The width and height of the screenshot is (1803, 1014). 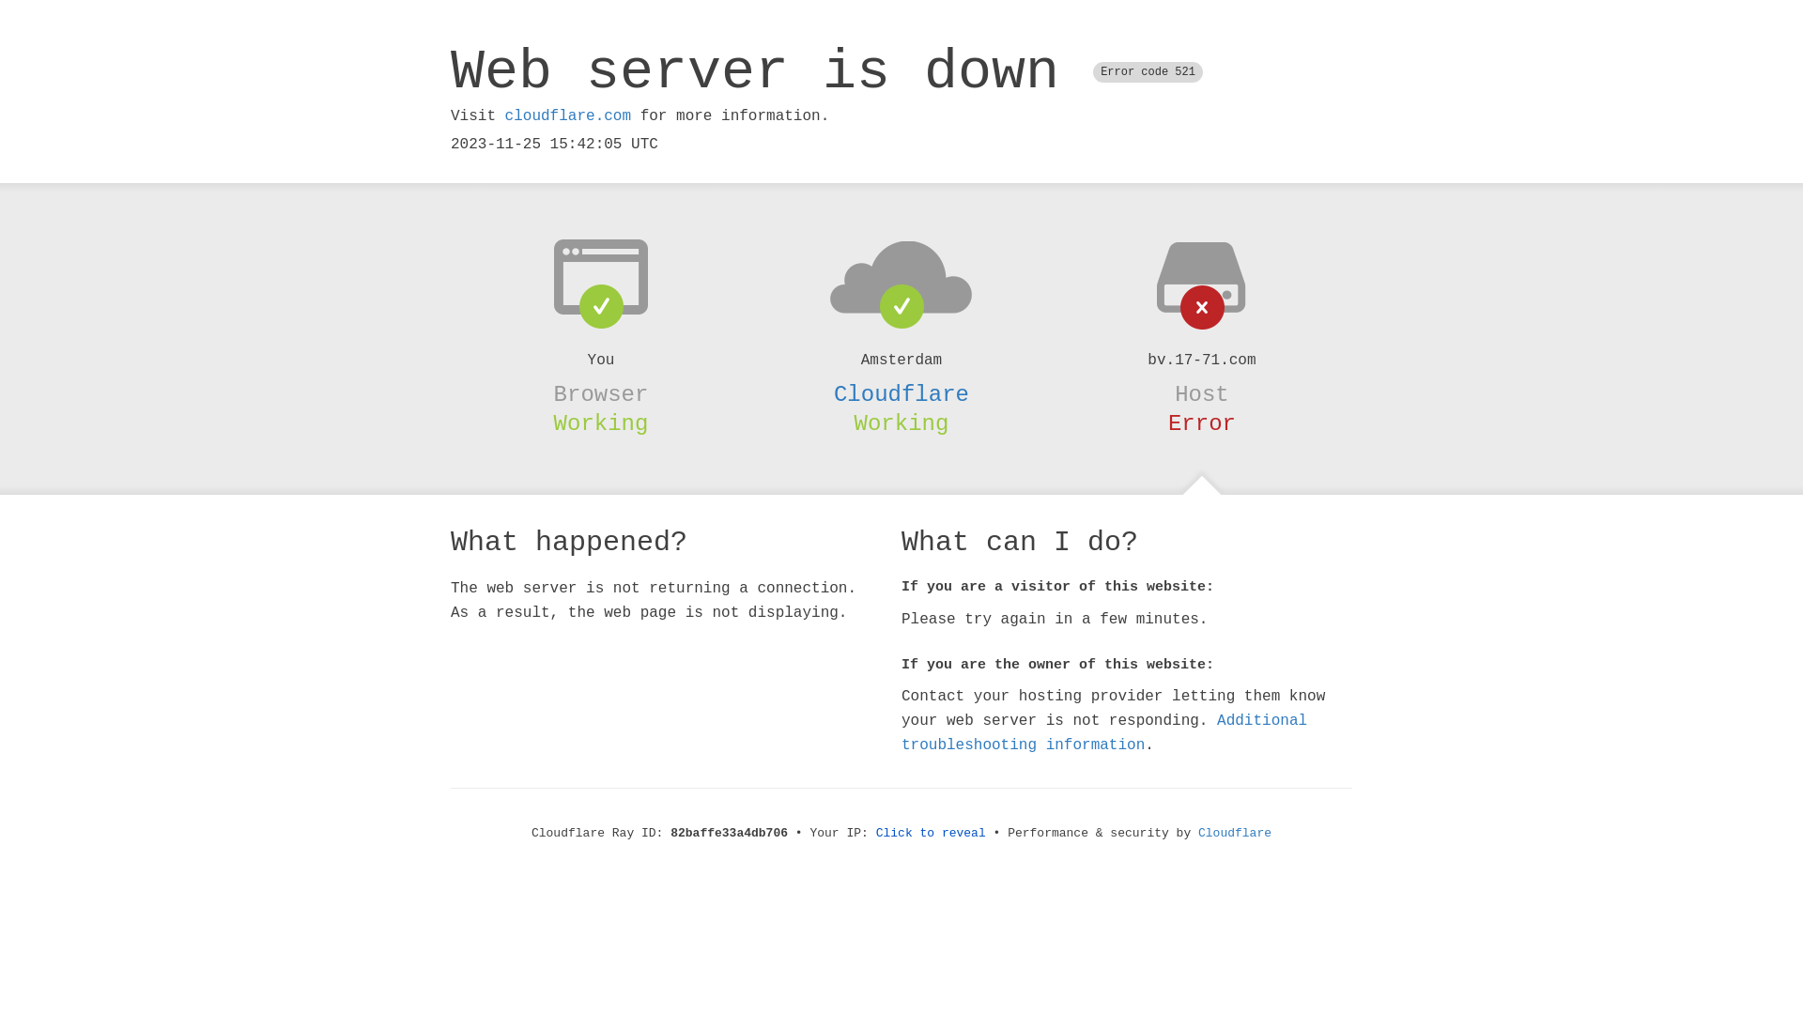 What do you see at coordinates (1104, 732) in the screenshot?
I see `Additional troubleshooting information` at bounding box center [1104, 732].